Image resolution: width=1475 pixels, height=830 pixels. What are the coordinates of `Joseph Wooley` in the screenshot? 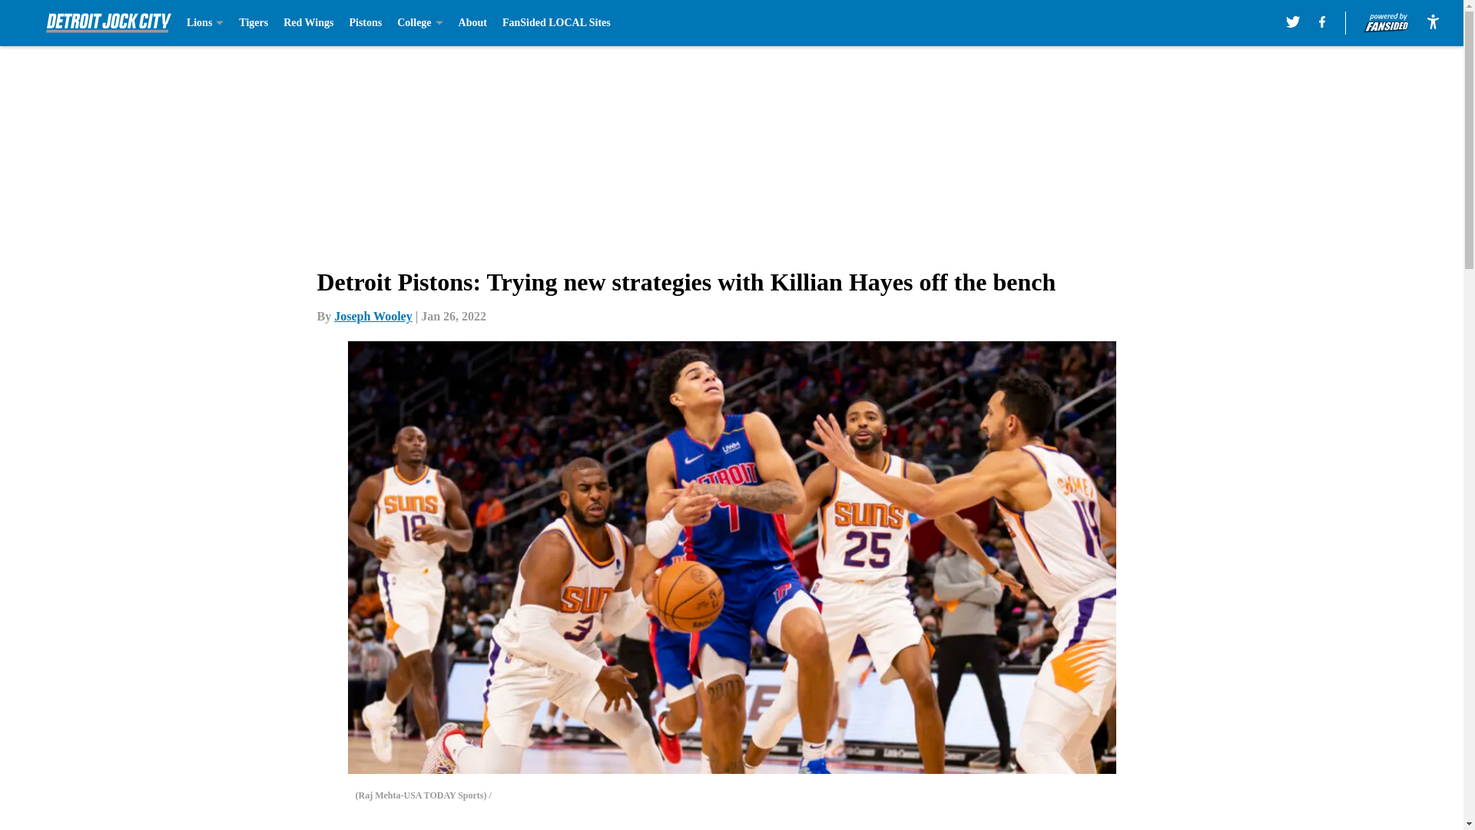 It's located at (373, 316).